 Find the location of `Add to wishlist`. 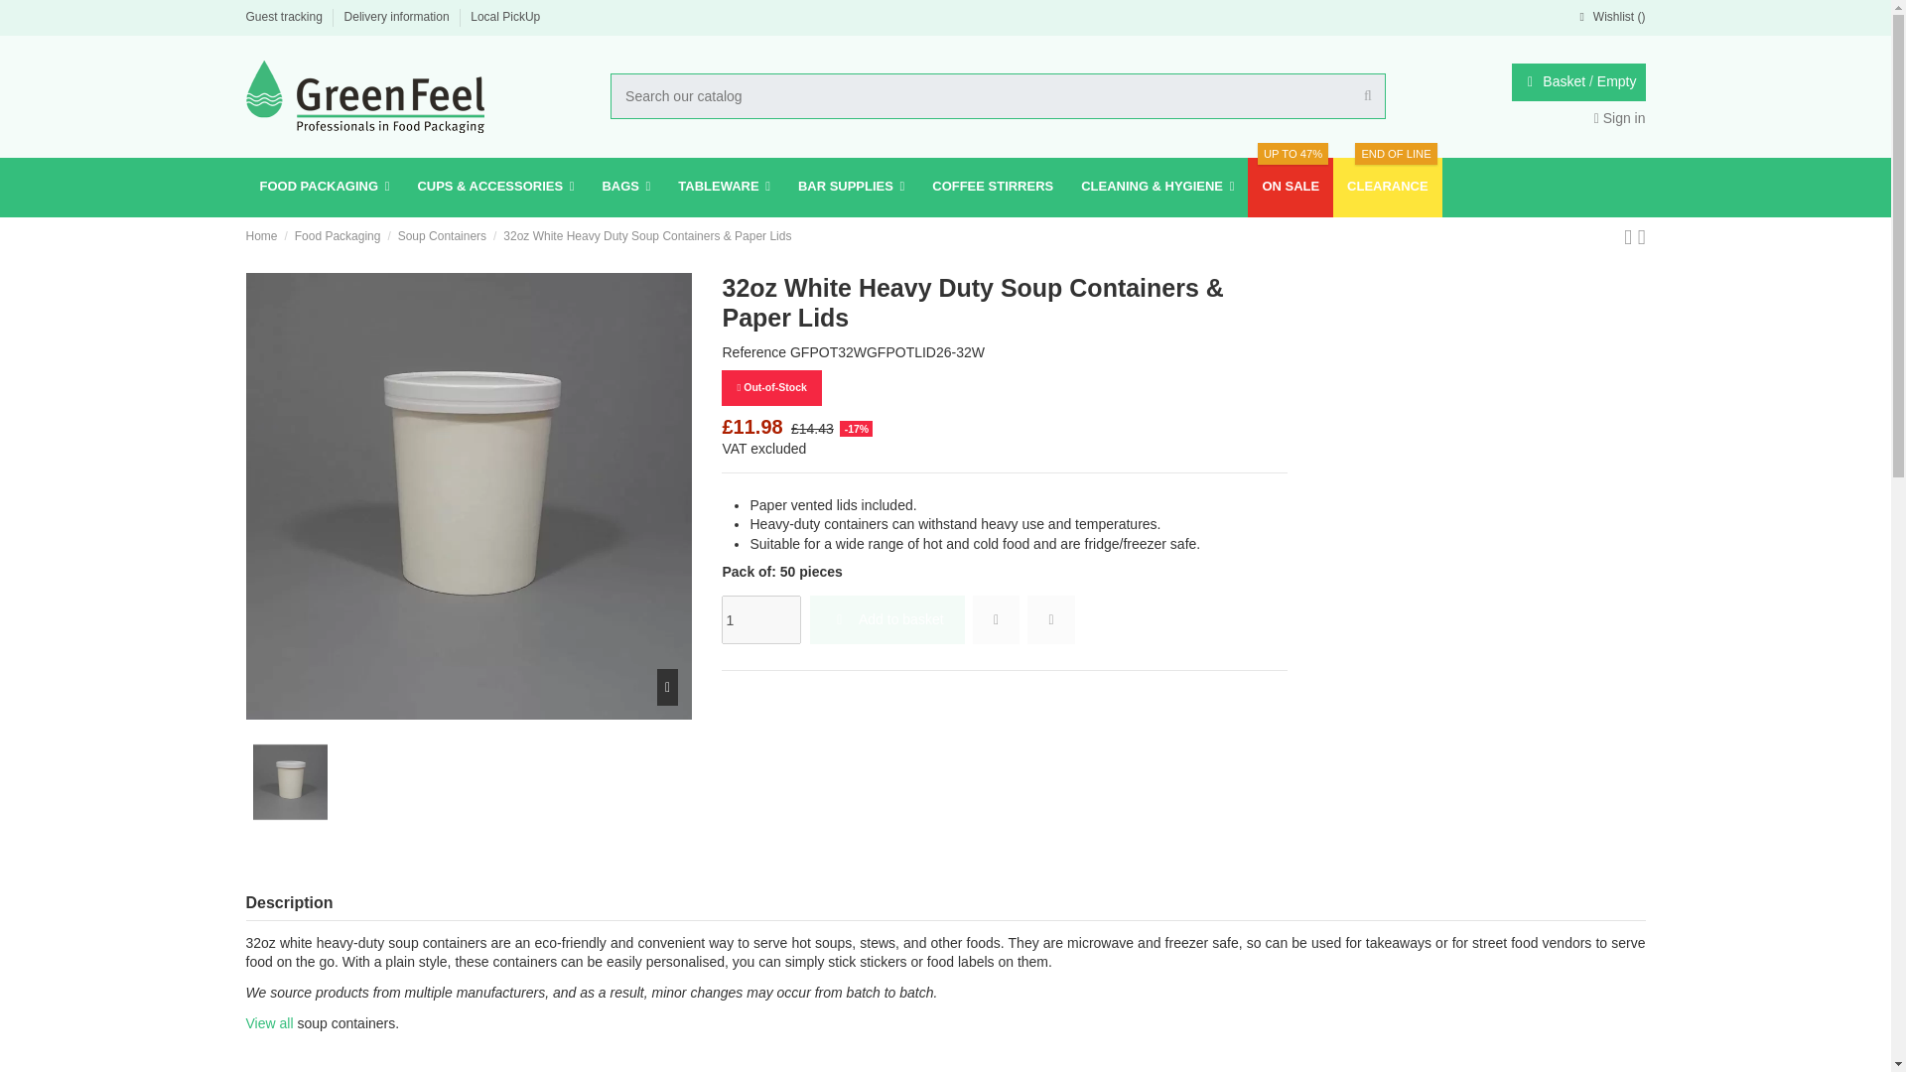

Add to wishlist is located at coordinates (996, 619).